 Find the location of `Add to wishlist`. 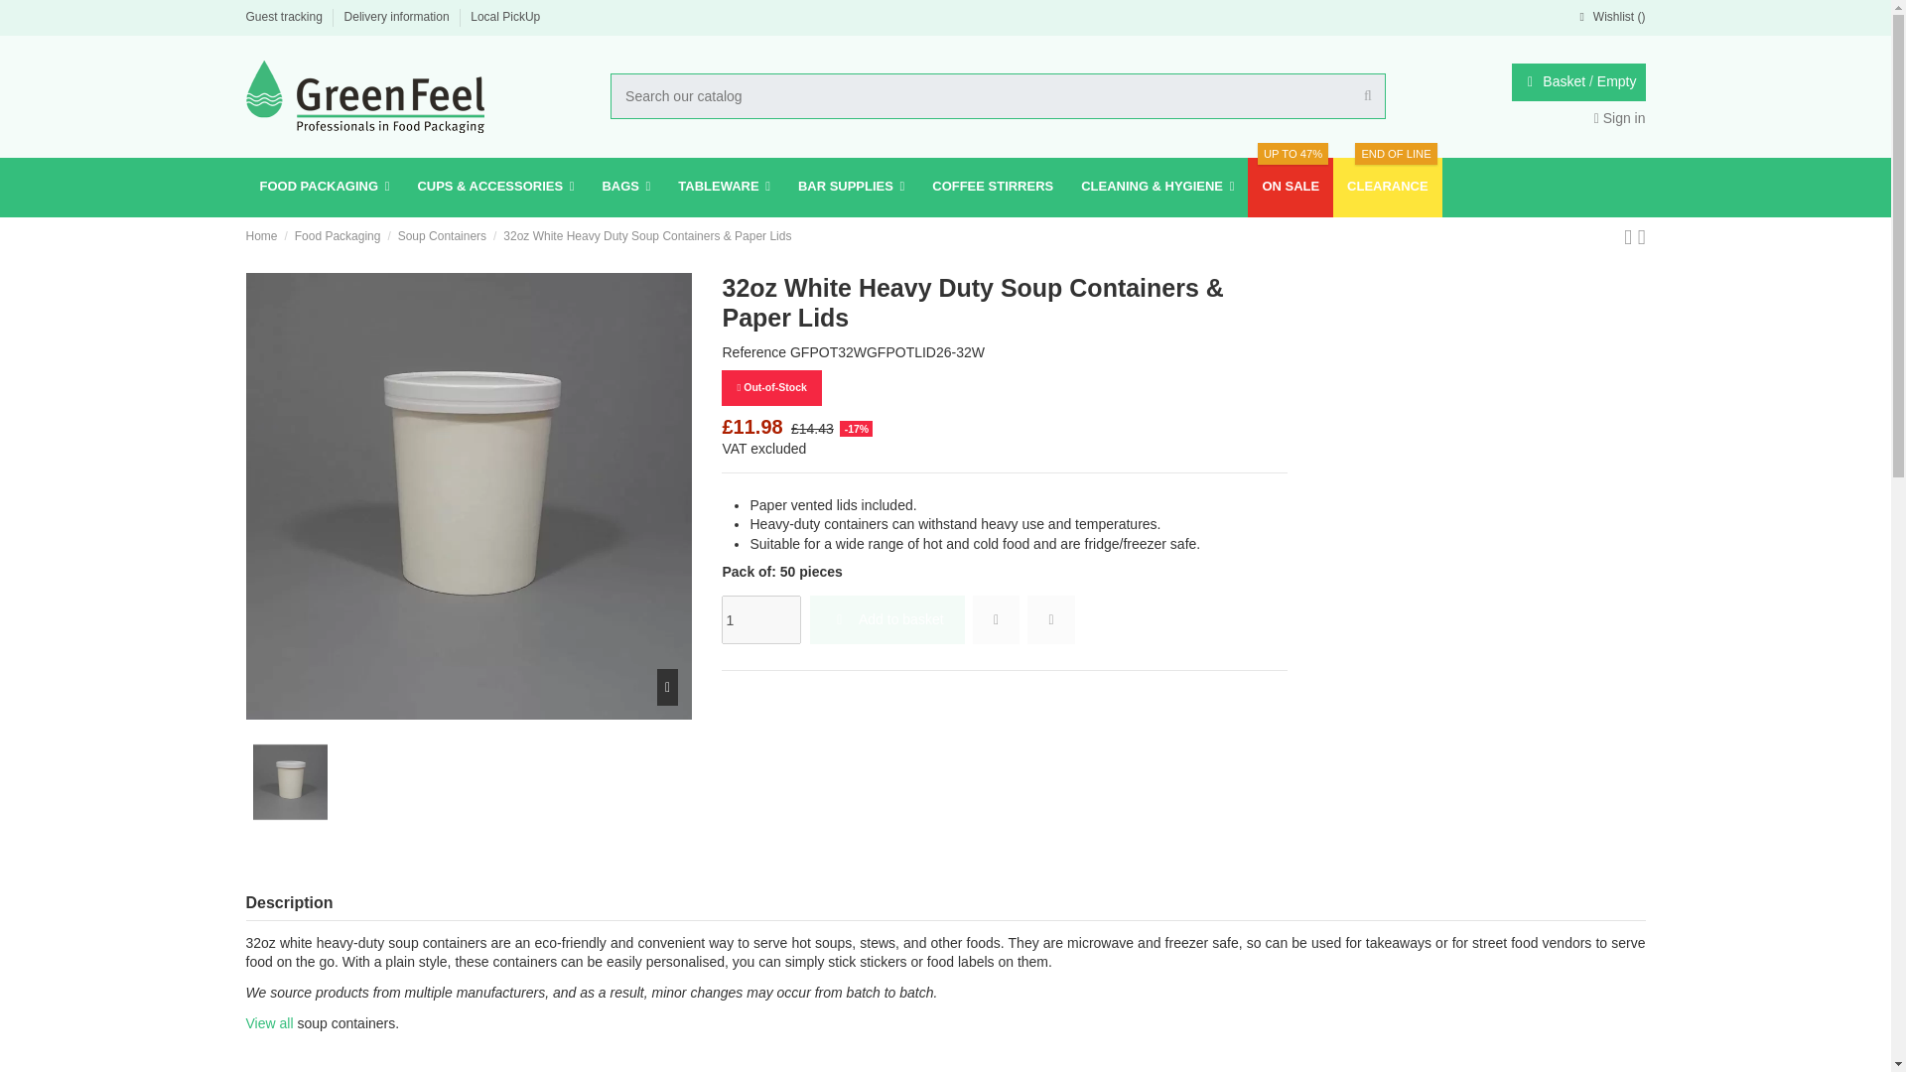

Add to wishlist is located at coordinates (996, 619).